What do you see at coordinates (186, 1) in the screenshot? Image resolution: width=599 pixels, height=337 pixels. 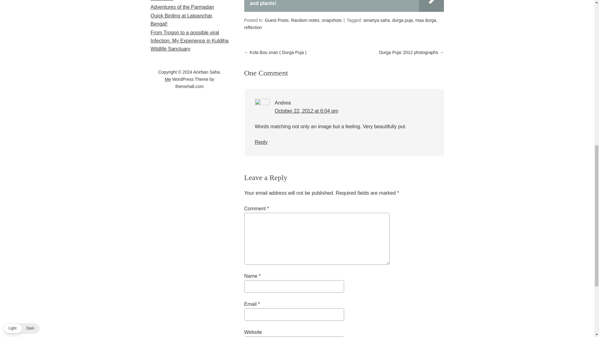 I see `Flamingos in Mumbai: A Thrilling Encounter` at bounding box center [186, 1].